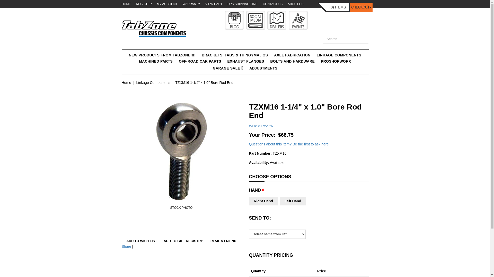 The height and width of the screenshot is (277, 494). Describe the element at coordinates (191, 4) in the screenshot. I see `WARRANTY` at that location.